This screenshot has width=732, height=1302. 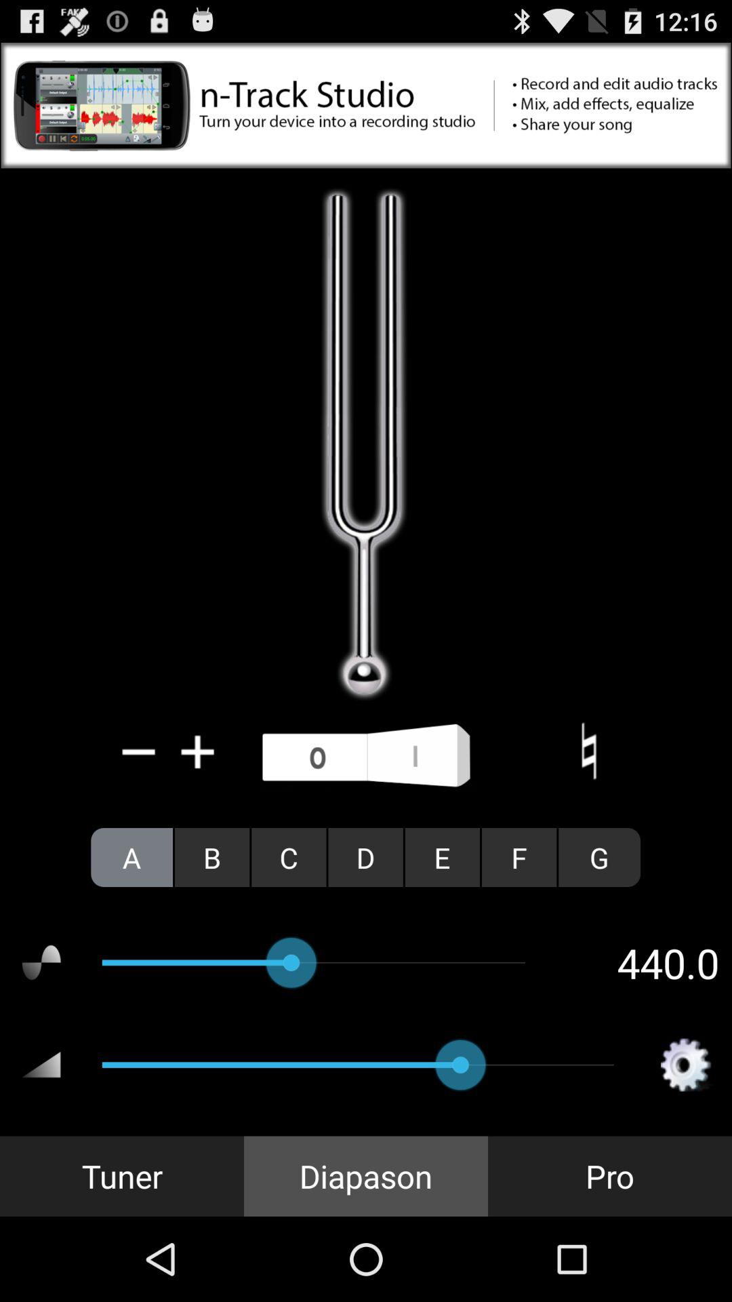 I want to click on turn on radio button above a, so click(x=138, y=751).